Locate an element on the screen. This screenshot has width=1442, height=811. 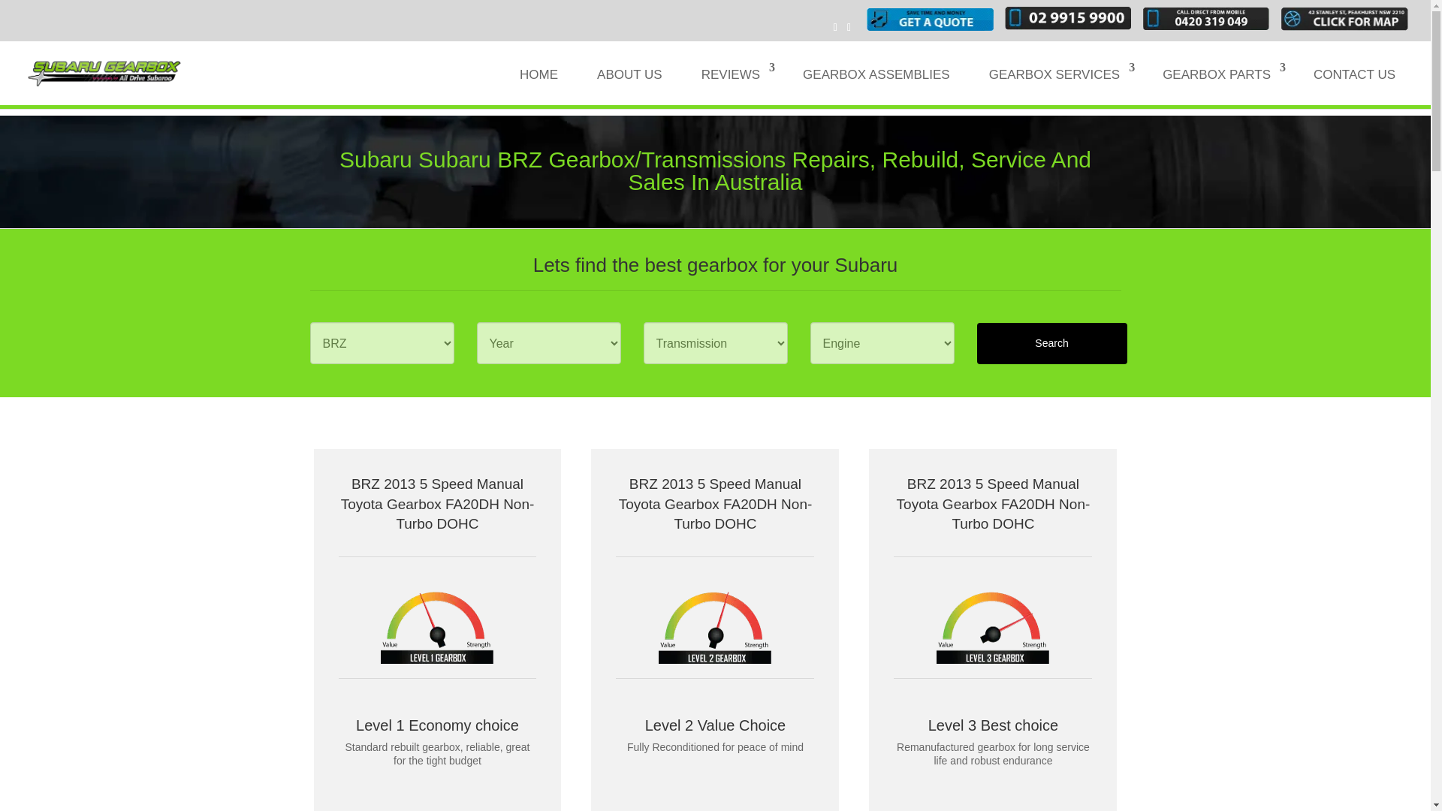
level3-gearbox is located at coordinates (993, 626).